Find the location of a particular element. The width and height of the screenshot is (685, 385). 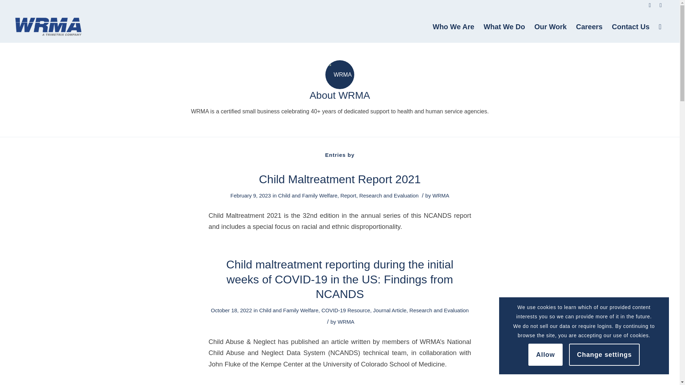

Posts by WRMA is located at coordinates (441, 196).